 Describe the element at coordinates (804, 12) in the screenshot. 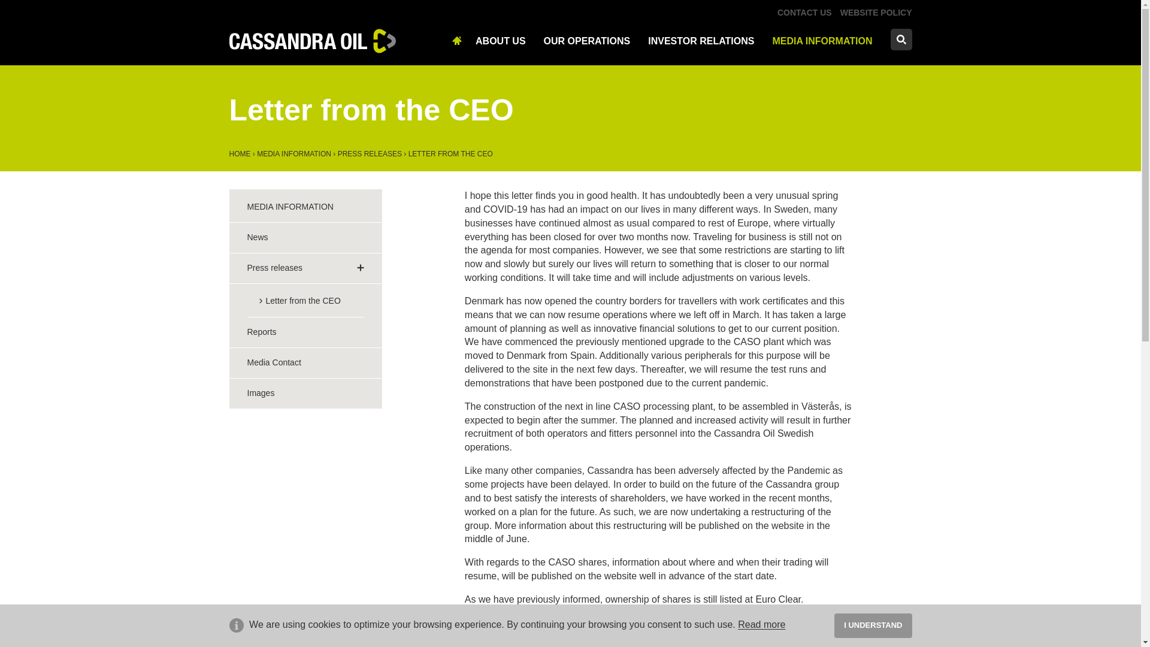

I see `CONTACT US` at that location.